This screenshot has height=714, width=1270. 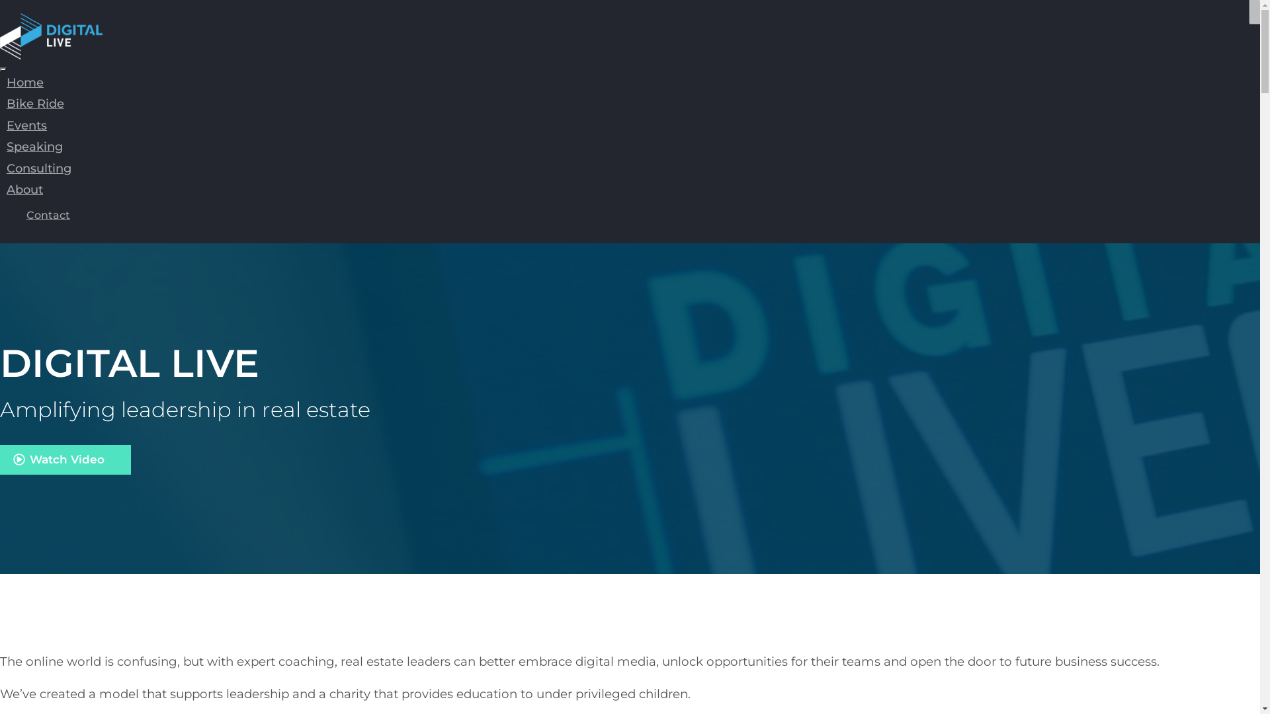 I want to click on Speaking, so click(x=34, y=147).